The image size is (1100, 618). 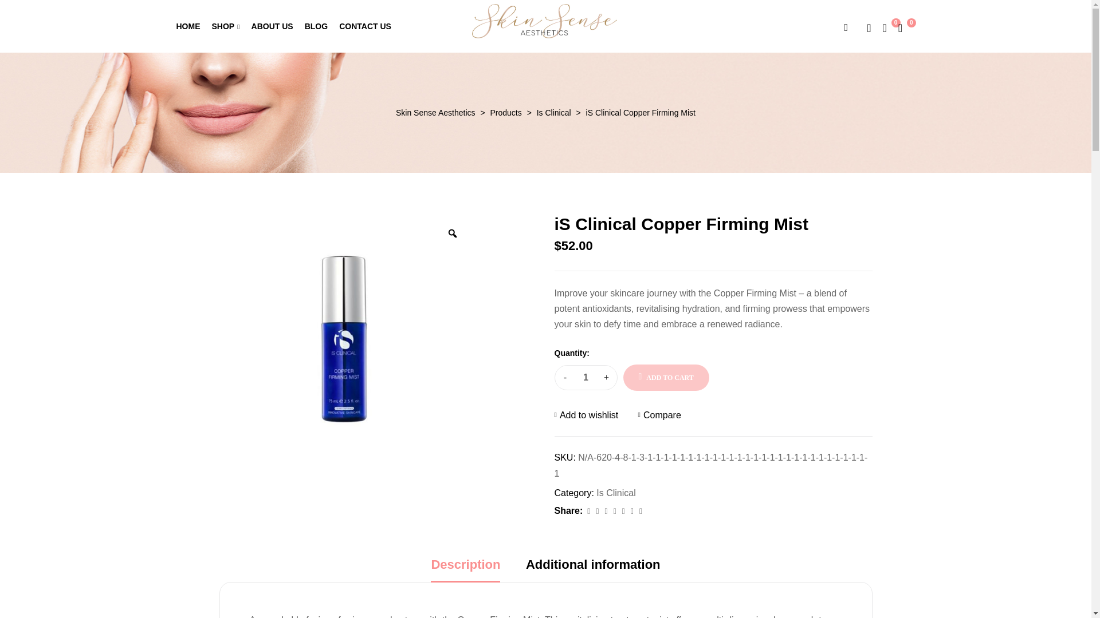 I want to click on Email to a Friend, so click(x=641, y=511).